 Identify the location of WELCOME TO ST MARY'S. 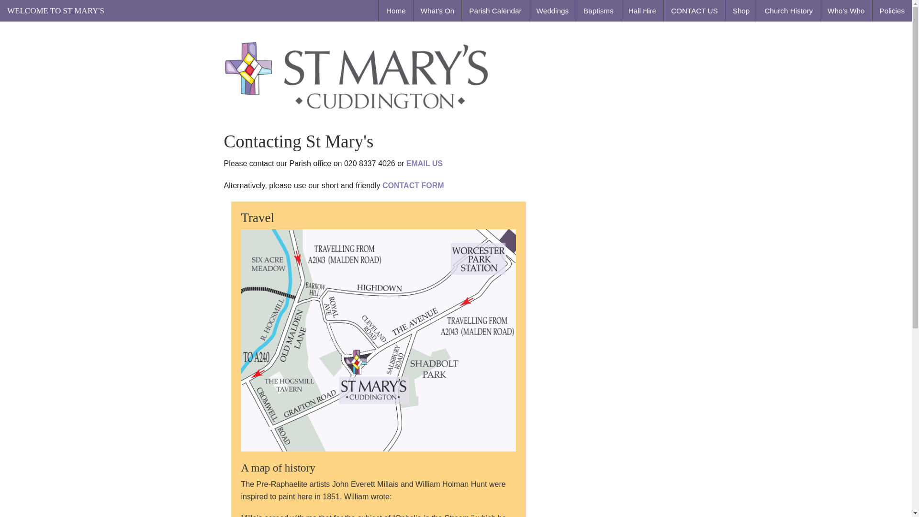
(56, 11).